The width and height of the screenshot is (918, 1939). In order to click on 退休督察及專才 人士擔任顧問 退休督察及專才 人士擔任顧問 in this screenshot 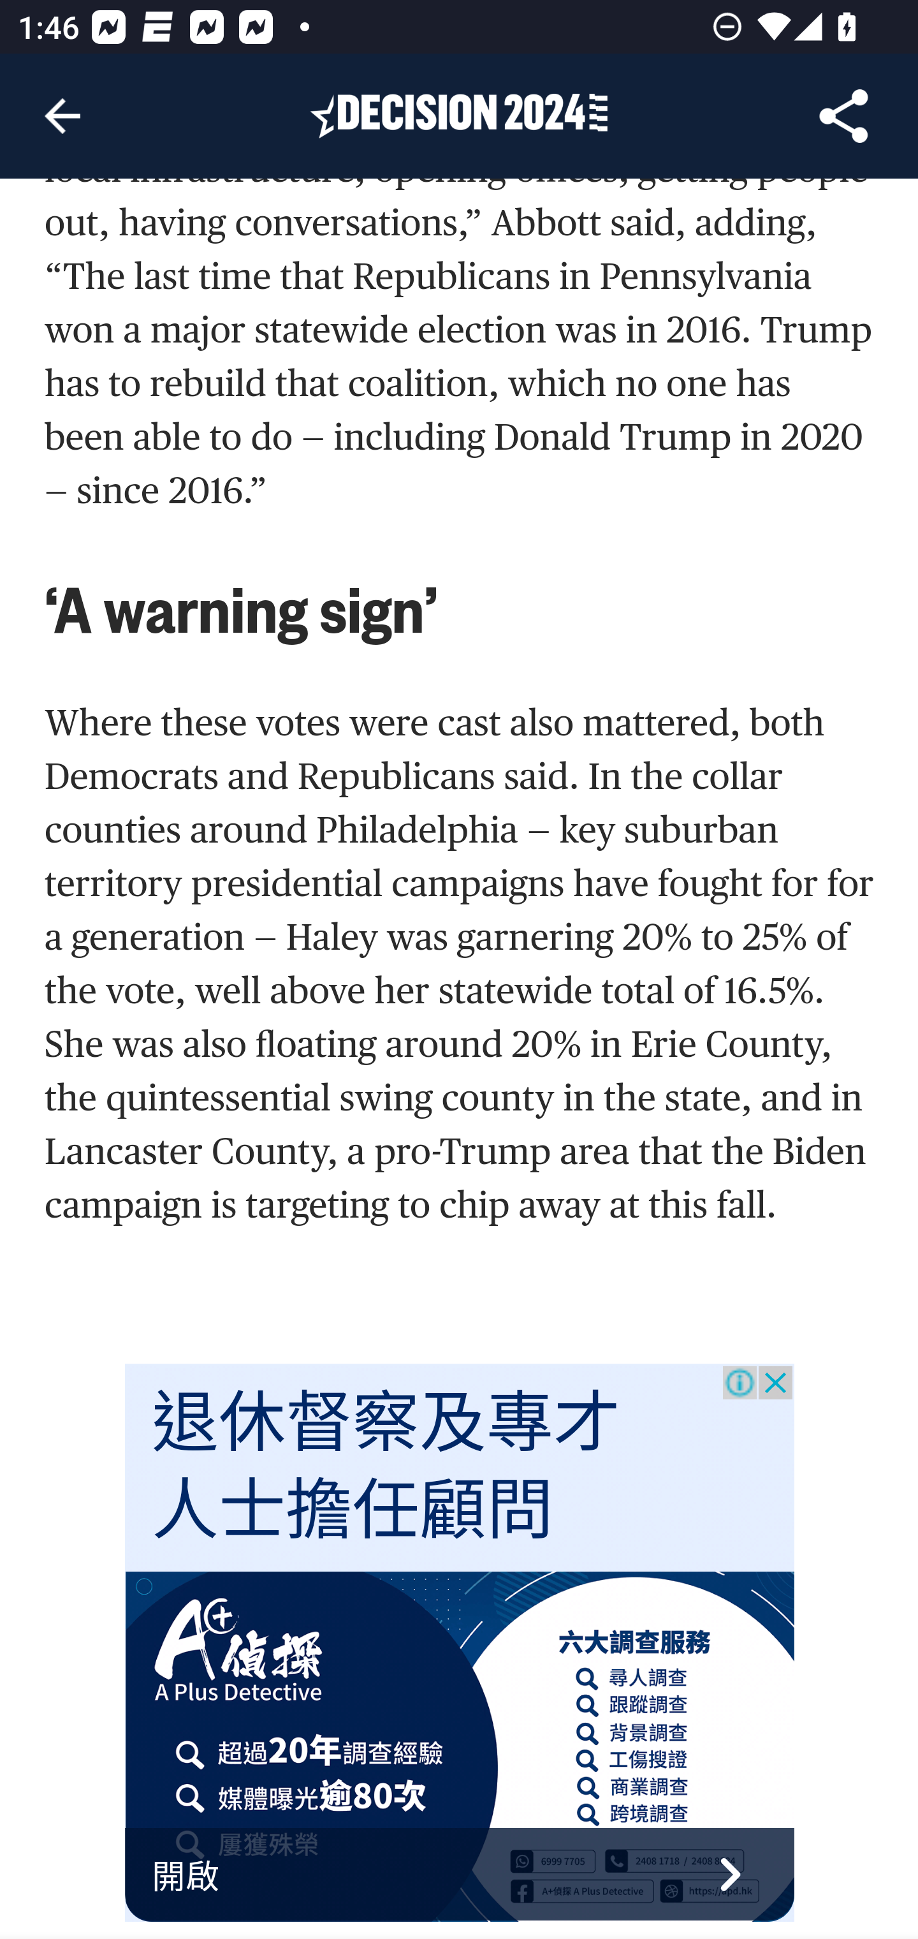, I will do `click(386, 1468)`.